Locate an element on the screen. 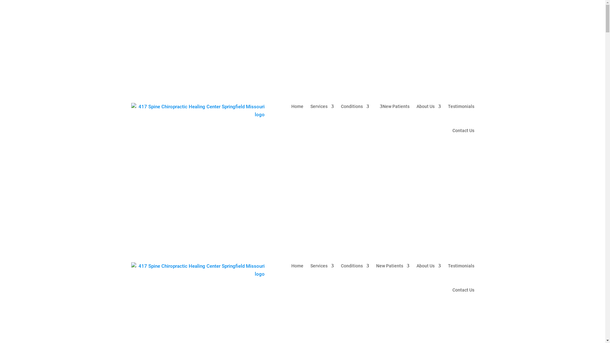 This screenshot has height=343, width=610. New Patients is located at coordinates (396, 106).